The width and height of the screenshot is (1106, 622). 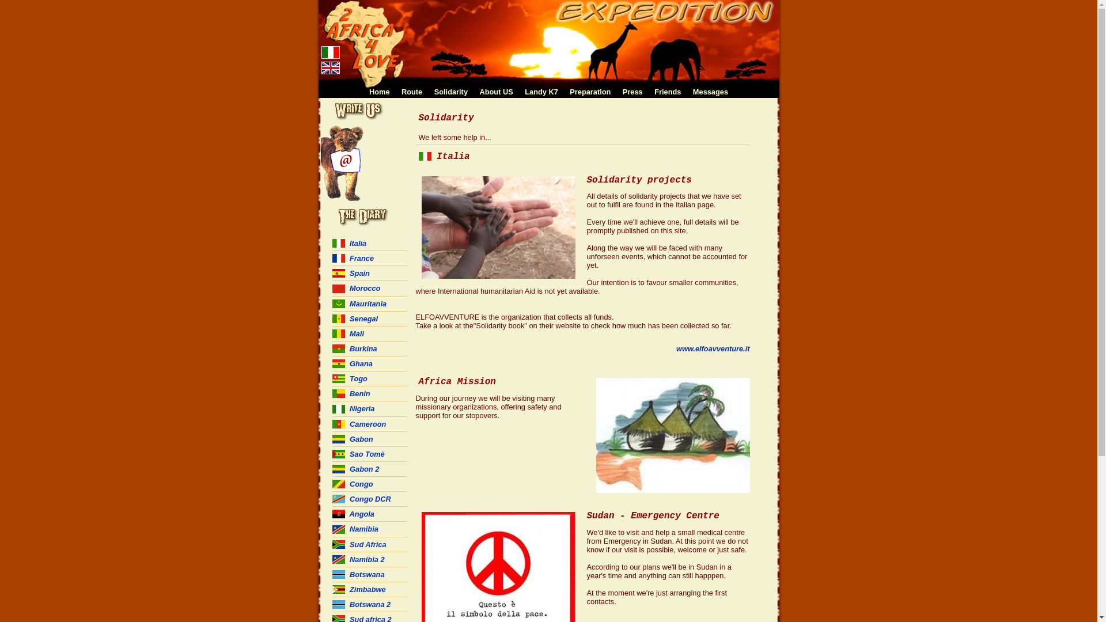 I want to click on Congo DCR, so click(x=361, y=499).